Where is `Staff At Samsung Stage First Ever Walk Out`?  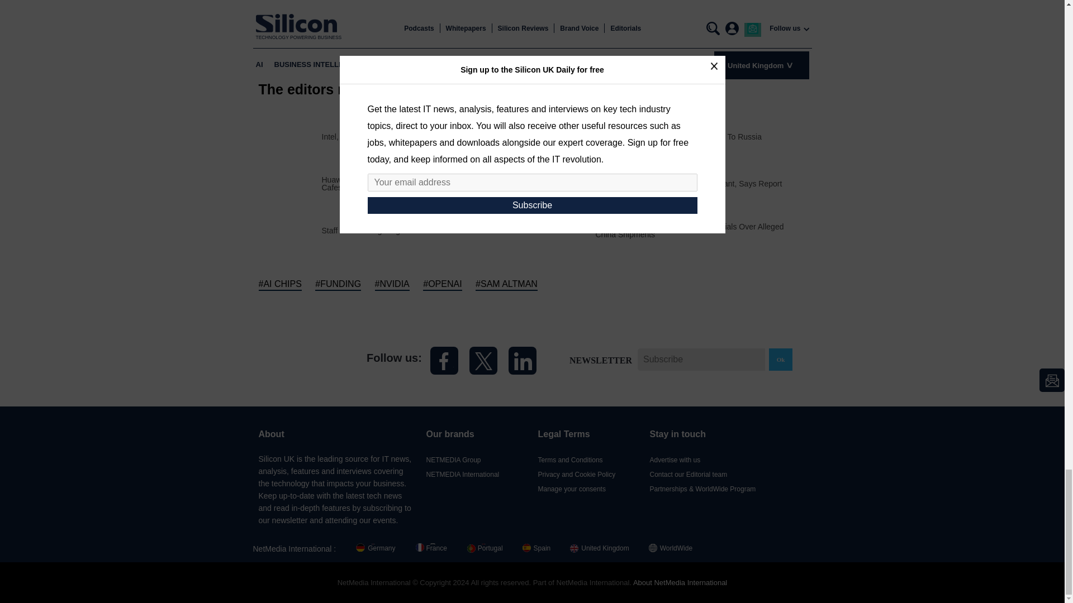
Staff At Samsung Stage First Ever Walk Out is located at coordinates (398, 231).